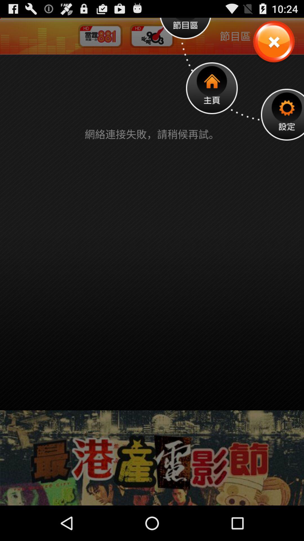  I want to click on house, so click(212, 88).